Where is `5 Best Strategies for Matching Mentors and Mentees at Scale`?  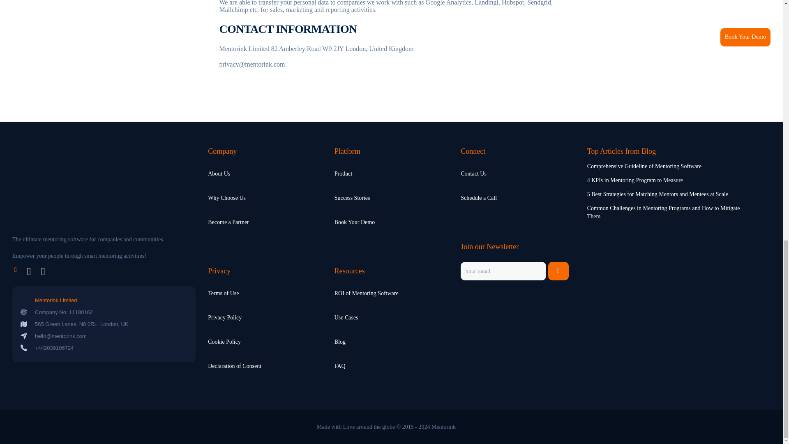 5 Best Strategies for Matching Mentors and Mentees at Scale is located at coordinates (657, 194).